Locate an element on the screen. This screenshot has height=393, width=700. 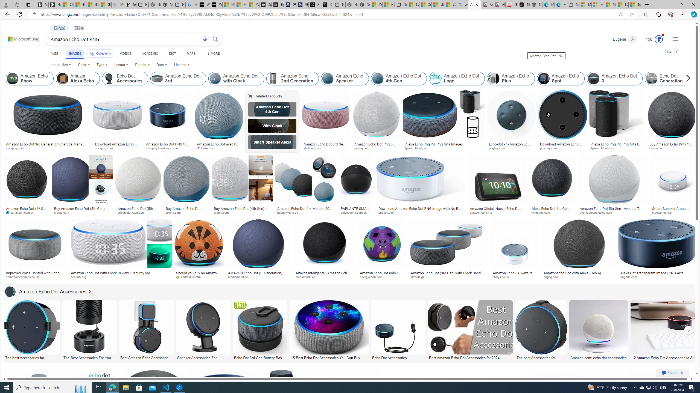
Amazonecho Dot With Alexa (Gen 4) is located at coordinates (579, 273).